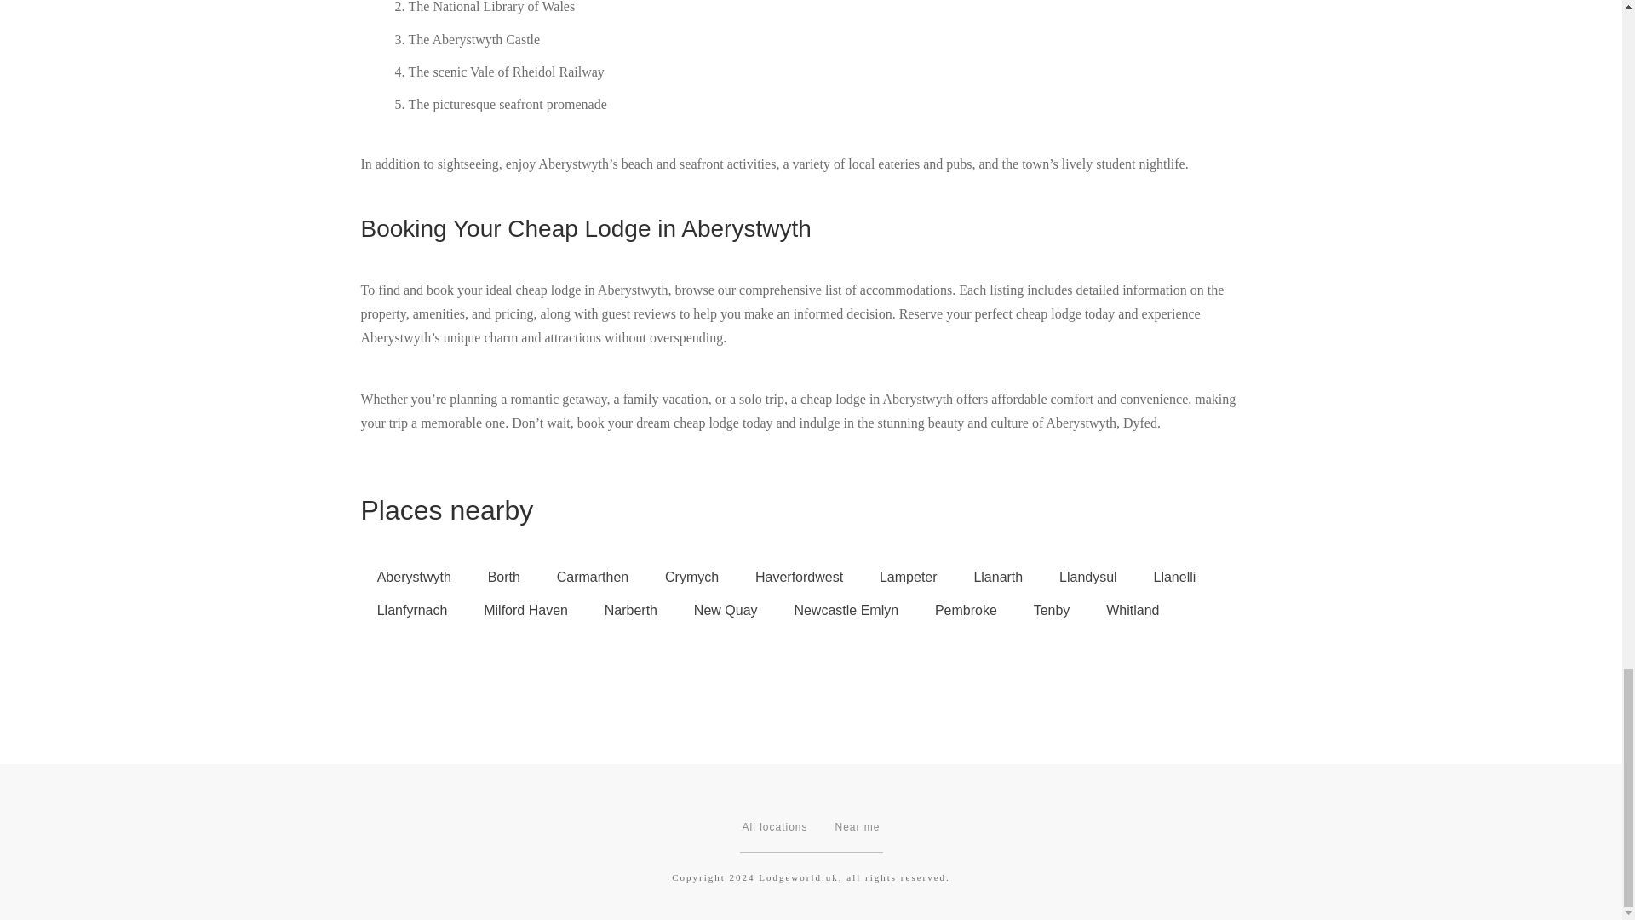 Image resolution: width=1635 pixels, height=920 pixels. What do you see at coordinates (412, 610) in the screenshot?
I see `Llanfyrnach` at bounding box center [412, 610].